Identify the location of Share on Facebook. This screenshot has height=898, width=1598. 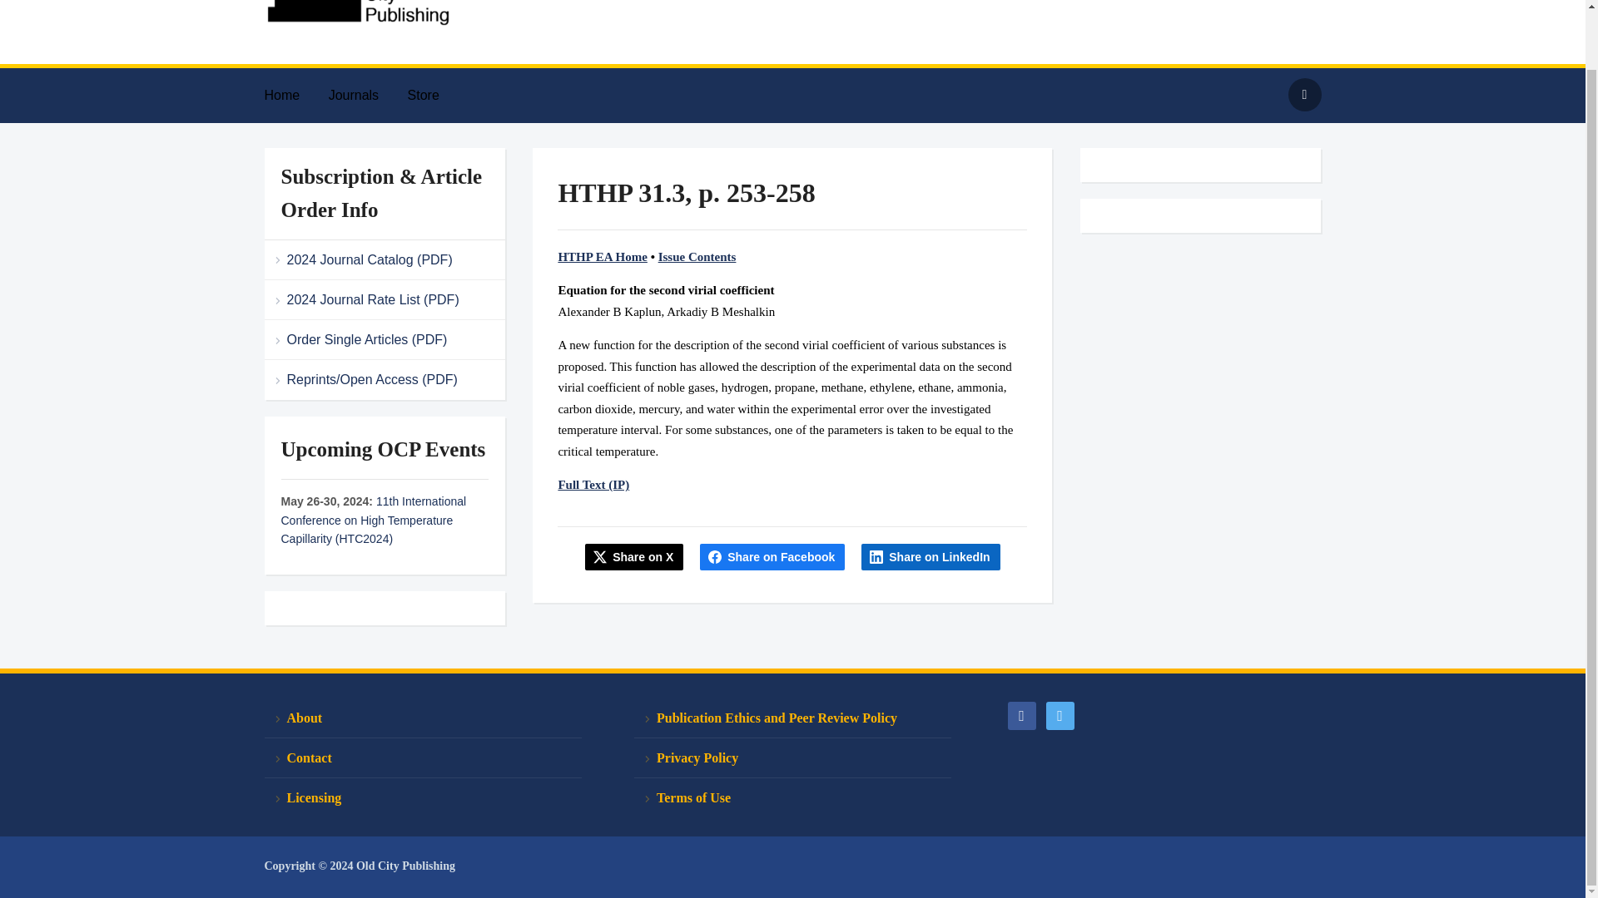
(772, 557).